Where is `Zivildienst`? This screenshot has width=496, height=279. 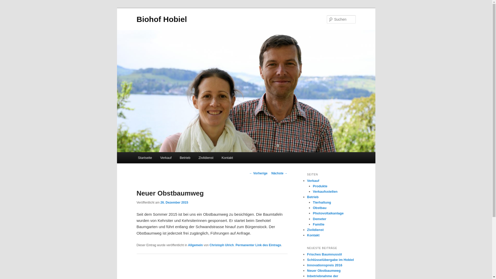 Zivildienst is located at coordinates (315, 230).